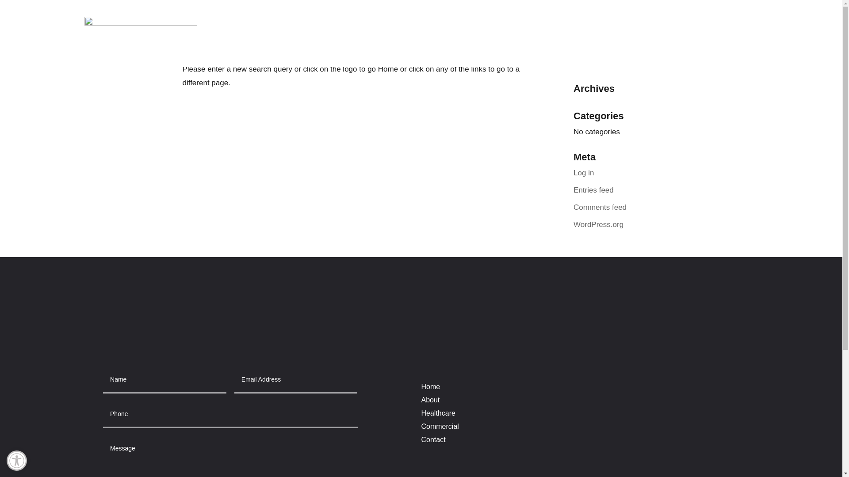 The image size is (849, 477). I want to click on Search, so click(646, 34).